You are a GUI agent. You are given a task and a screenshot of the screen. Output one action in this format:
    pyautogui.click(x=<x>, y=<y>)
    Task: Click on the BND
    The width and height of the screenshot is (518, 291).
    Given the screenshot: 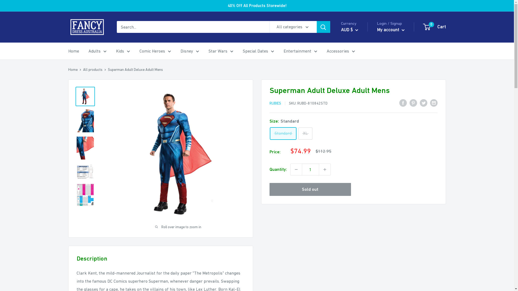 What is the action you would take?
    pyautogui.click(x=358, y=200)
    